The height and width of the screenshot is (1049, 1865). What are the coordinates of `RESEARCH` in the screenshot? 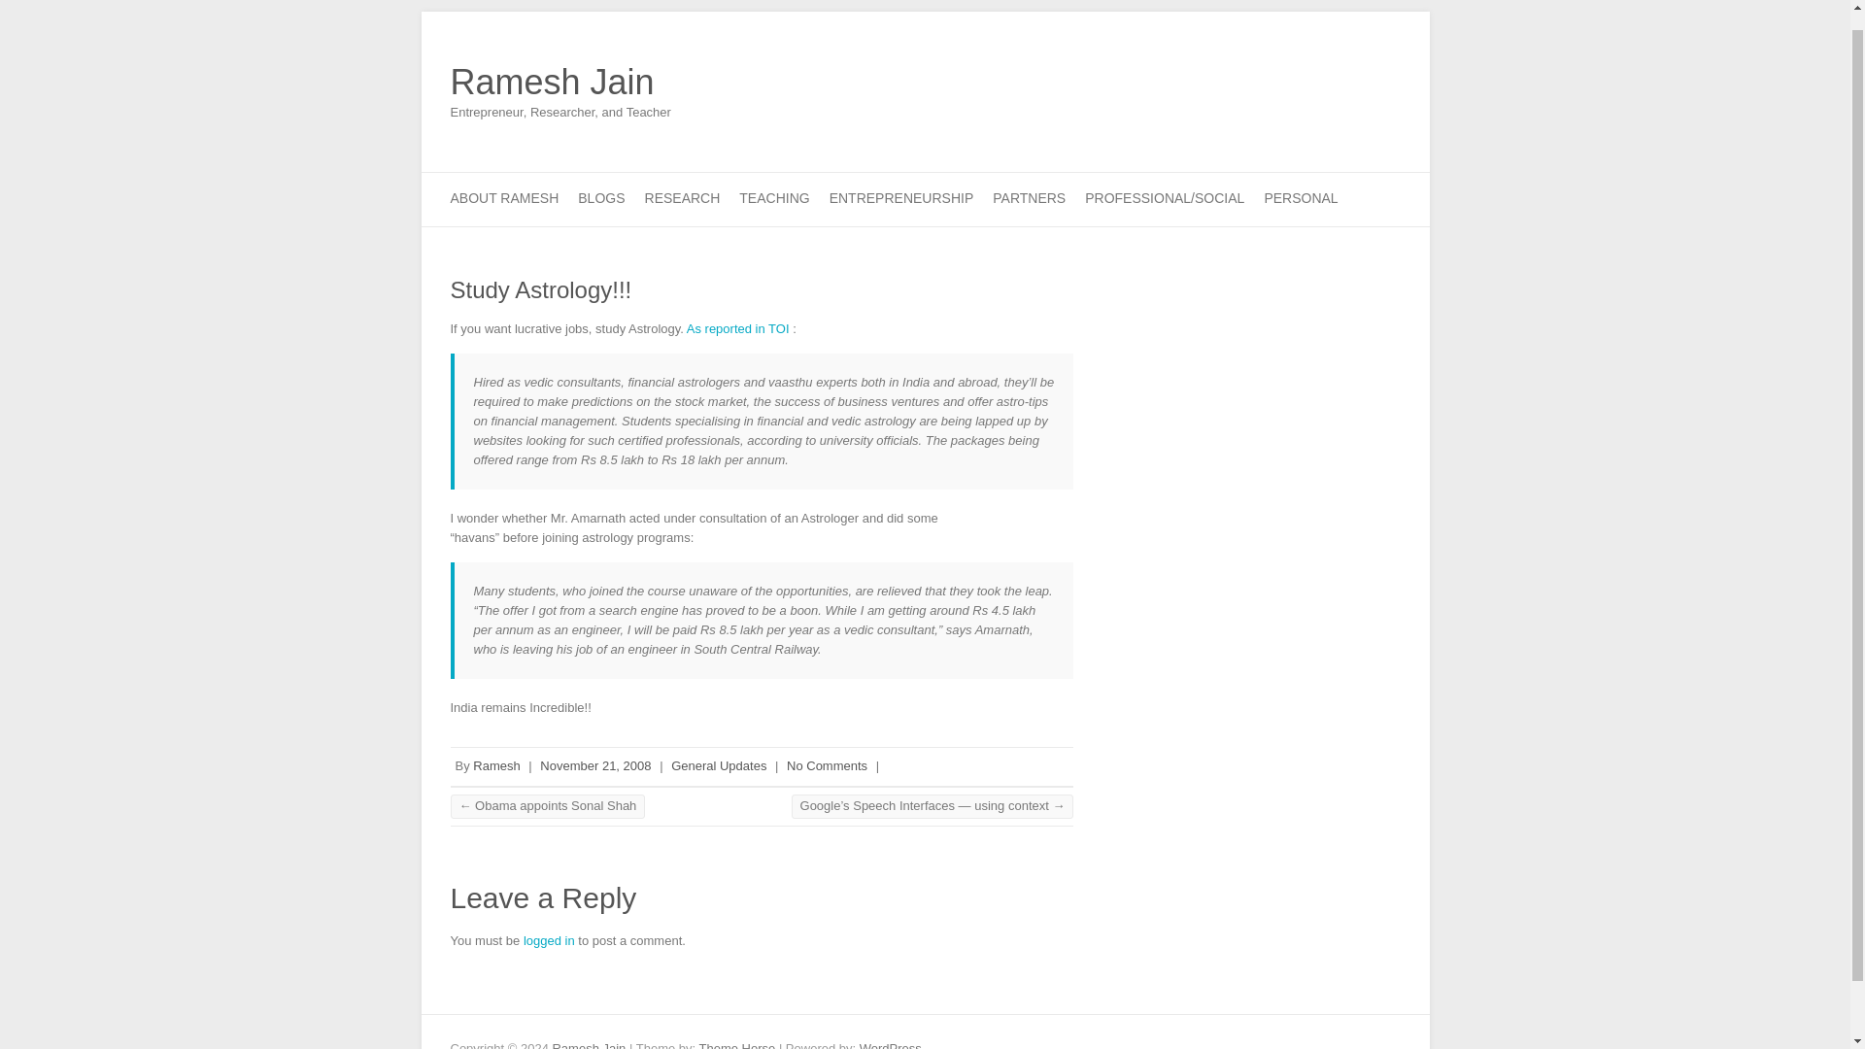 It's located at (682, 200).